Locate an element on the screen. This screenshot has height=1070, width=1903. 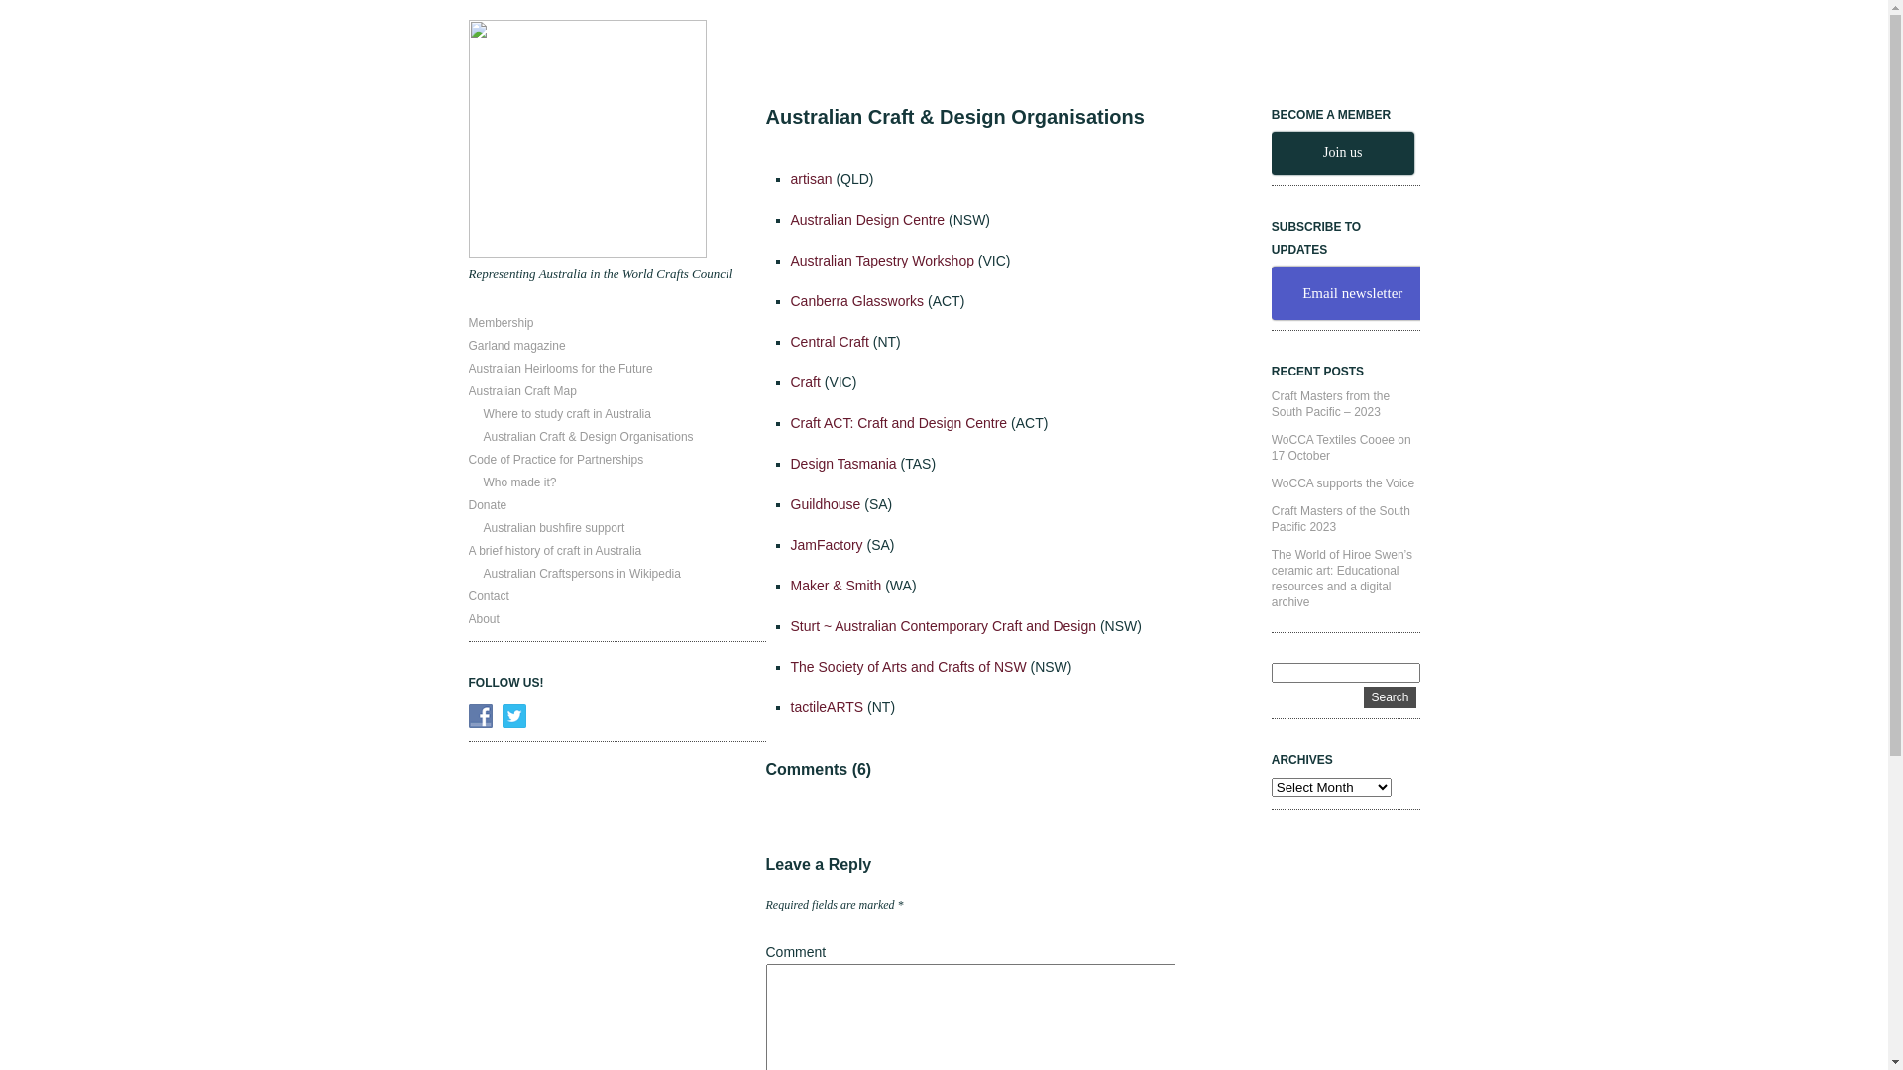
Contact is located at coordinates (488, 596).